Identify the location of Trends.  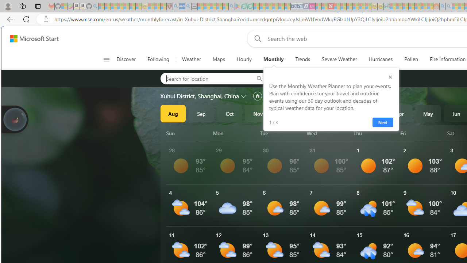
(303, 59).